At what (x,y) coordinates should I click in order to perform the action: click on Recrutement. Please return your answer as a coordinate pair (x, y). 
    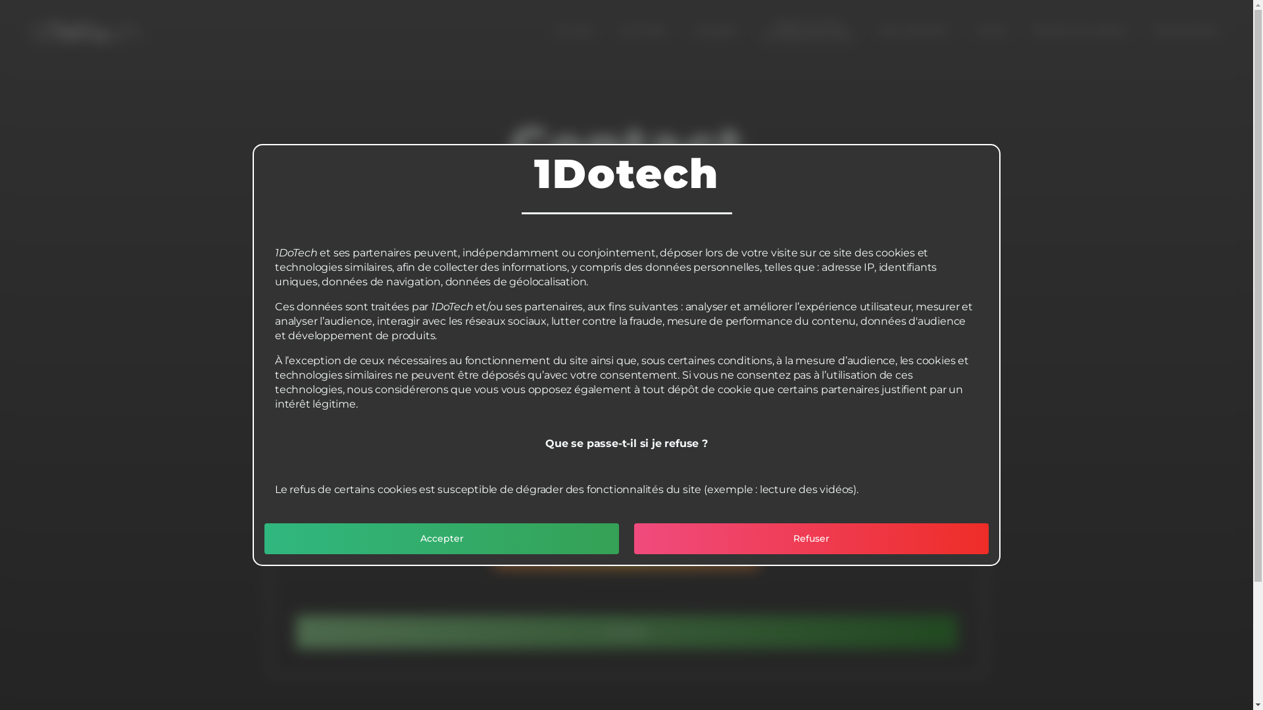
    Looking at the image, I should click on (915, 32).